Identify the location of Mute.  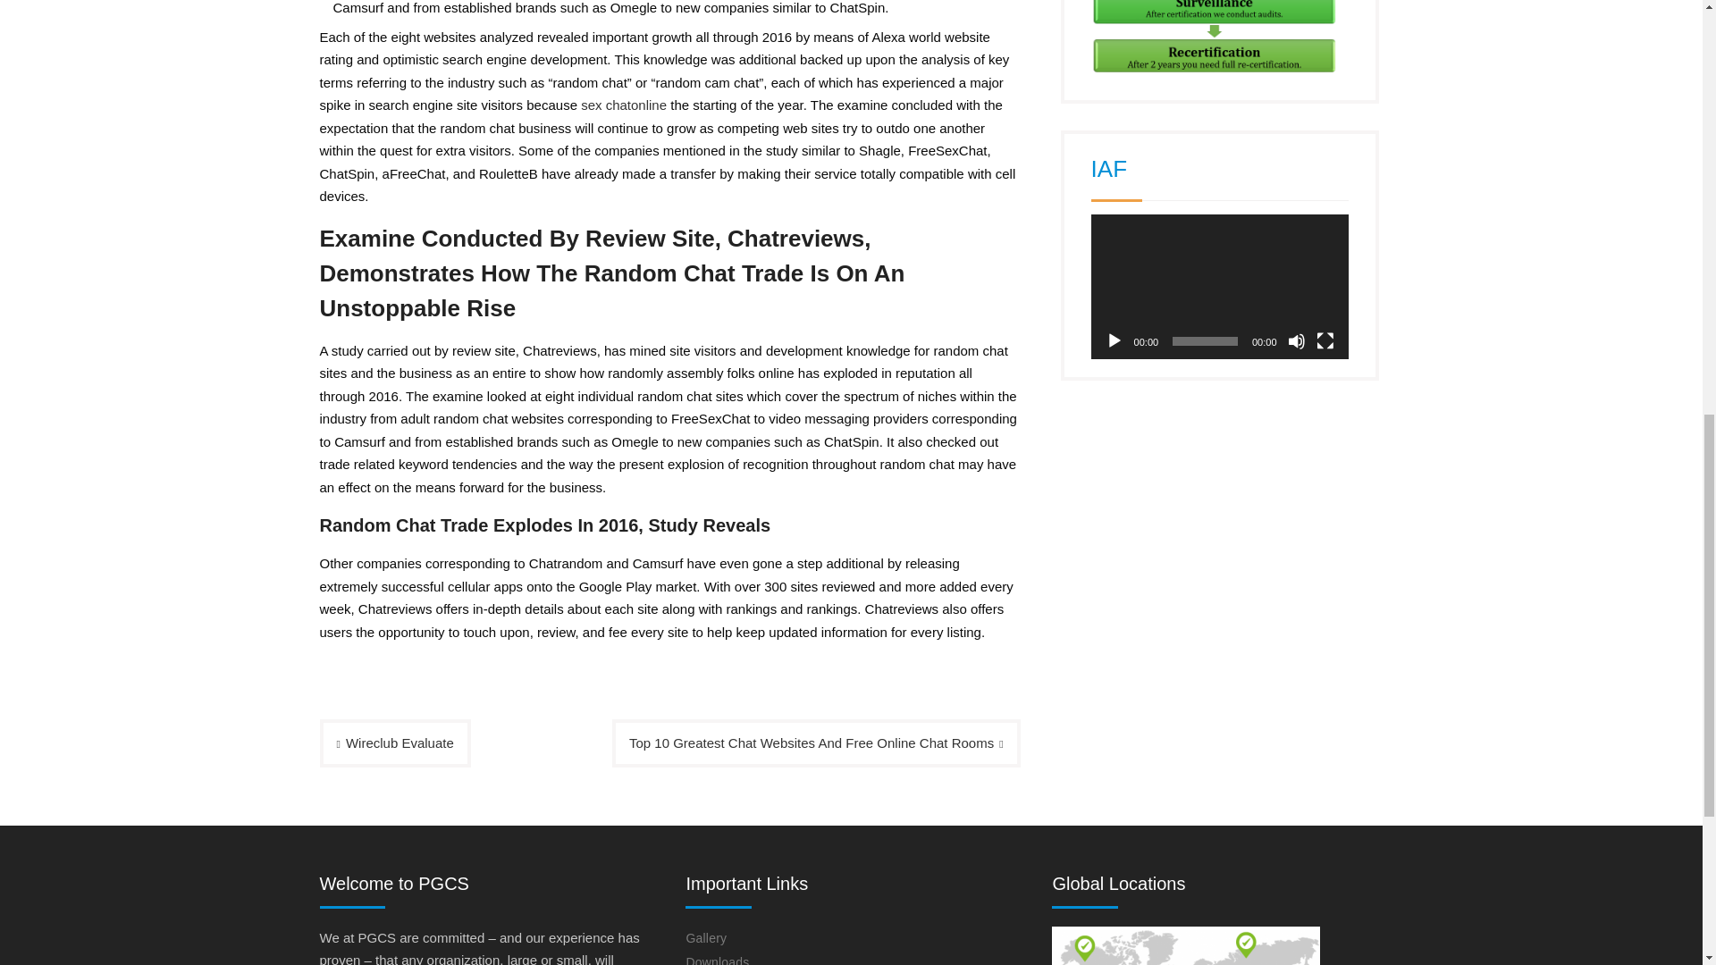
(1296, 341).